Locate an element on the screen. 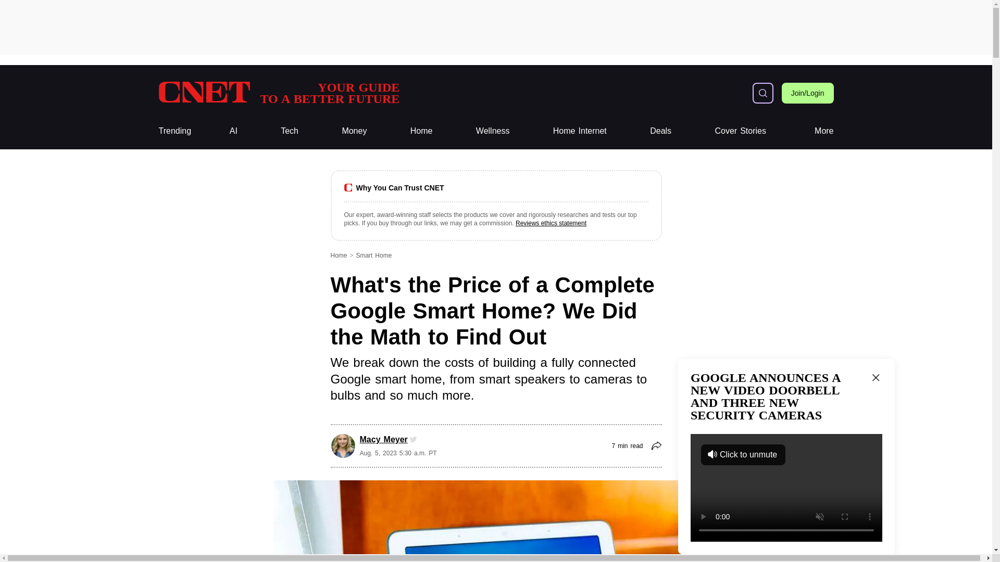  More is located at coordinates (824, 131).